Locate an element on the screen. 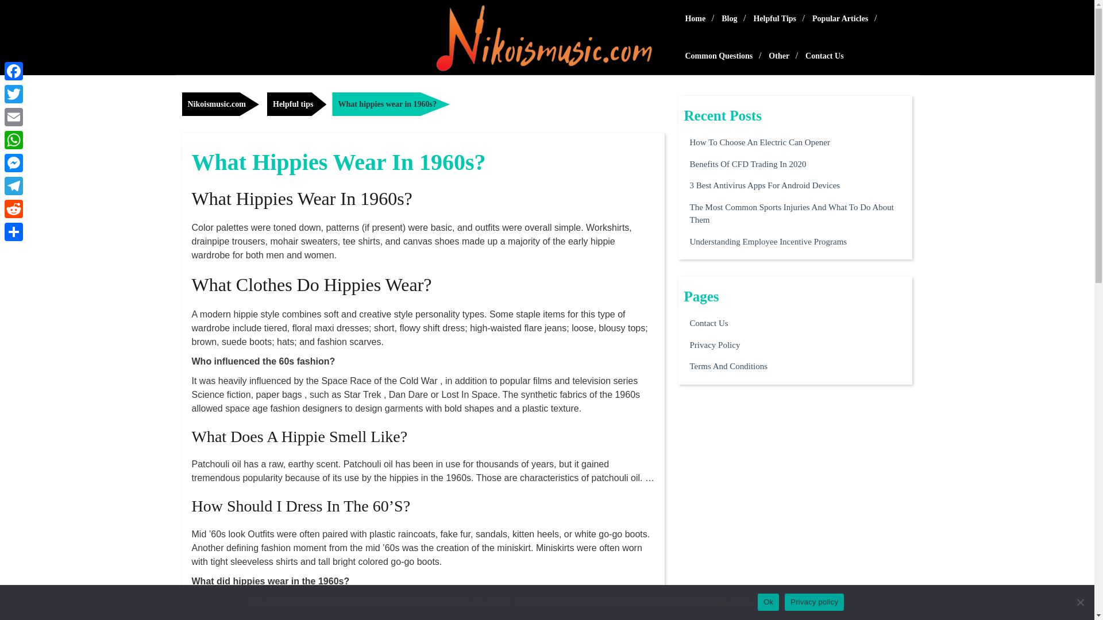 The height and width of the screenshot is (620, 1103). Understanding Employee Incentive Programs is located at coordinates (768, 241).